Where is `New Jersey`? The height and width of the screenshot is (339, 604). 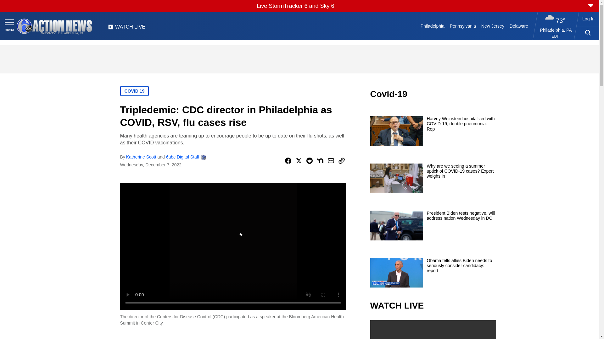 New Jersey is located at coordinates (492, 26).